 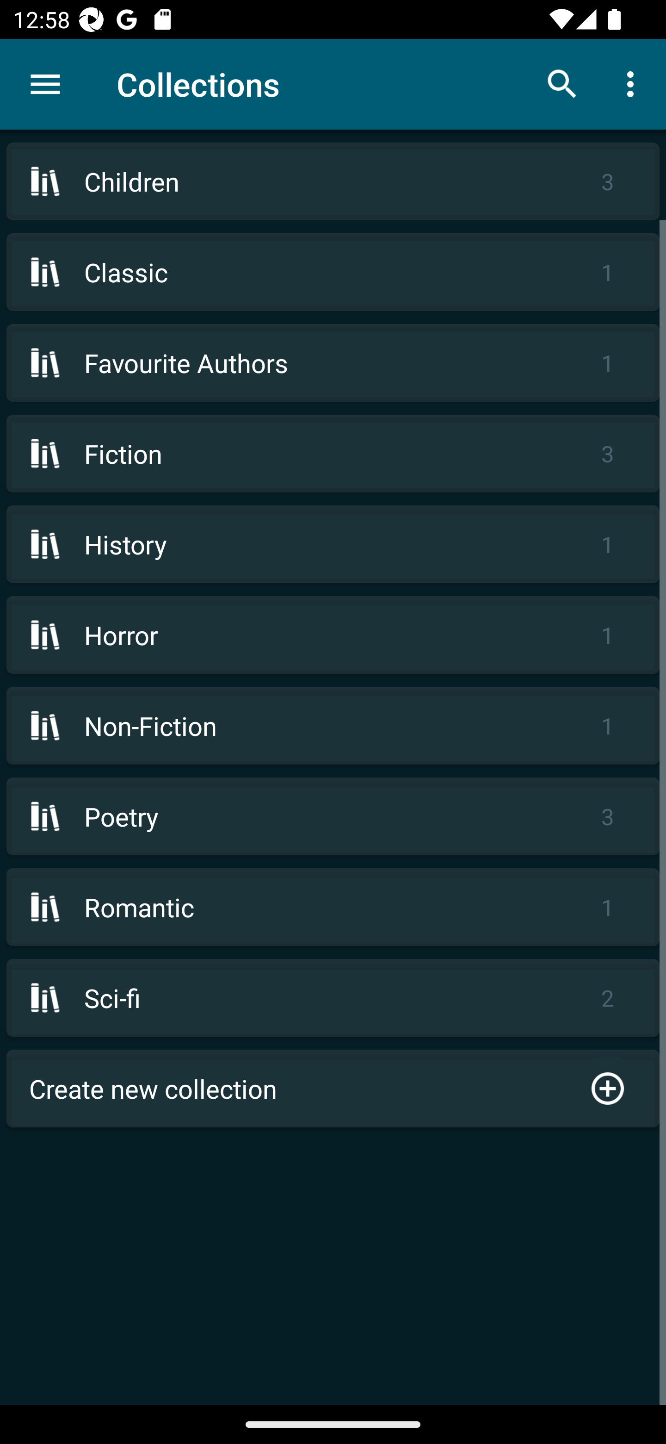 I want to click on Sci-fi 2, so click(x=333, y=998).